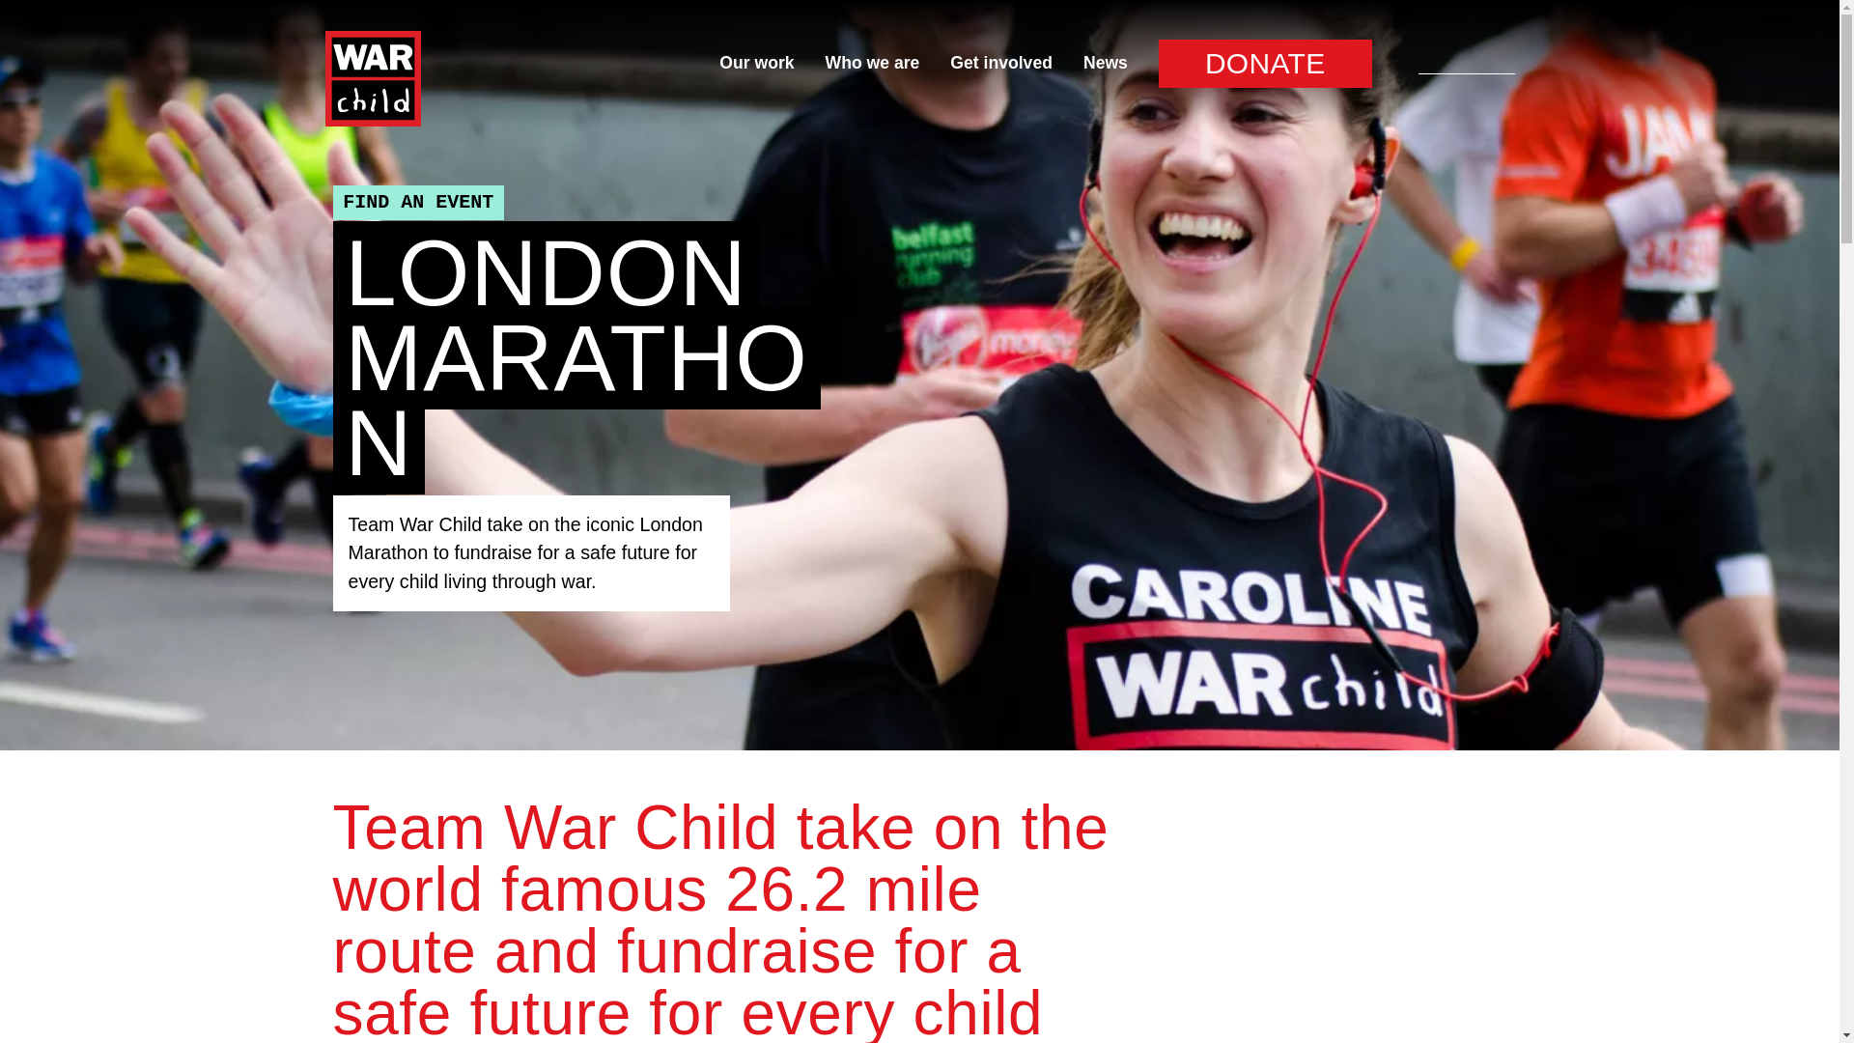  Describe the element at coordinates (872, 62) in the screenshot. I see `Who we are` at that location.